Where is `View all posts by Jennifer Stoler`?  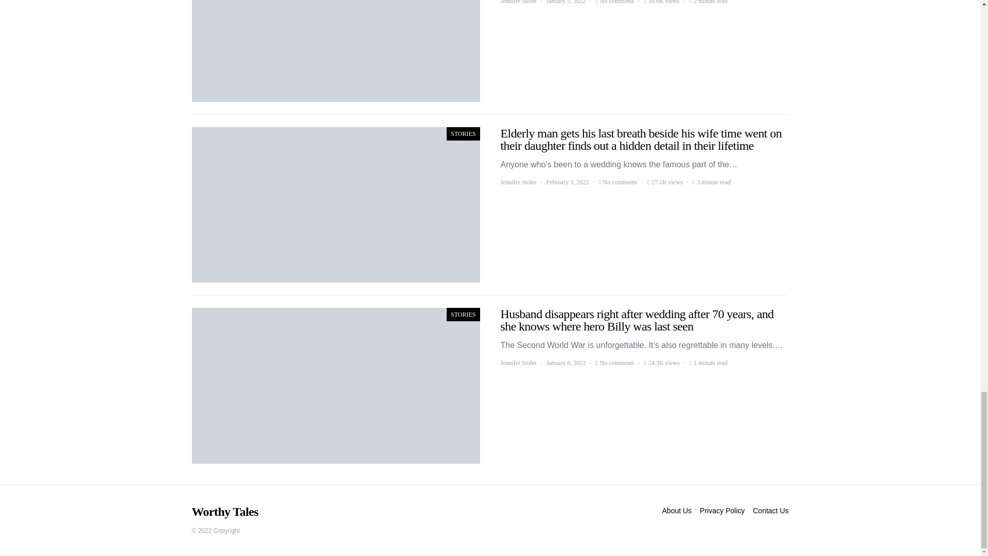 View all posts by Jennifer Stoler is located at coordinates (518, 3).